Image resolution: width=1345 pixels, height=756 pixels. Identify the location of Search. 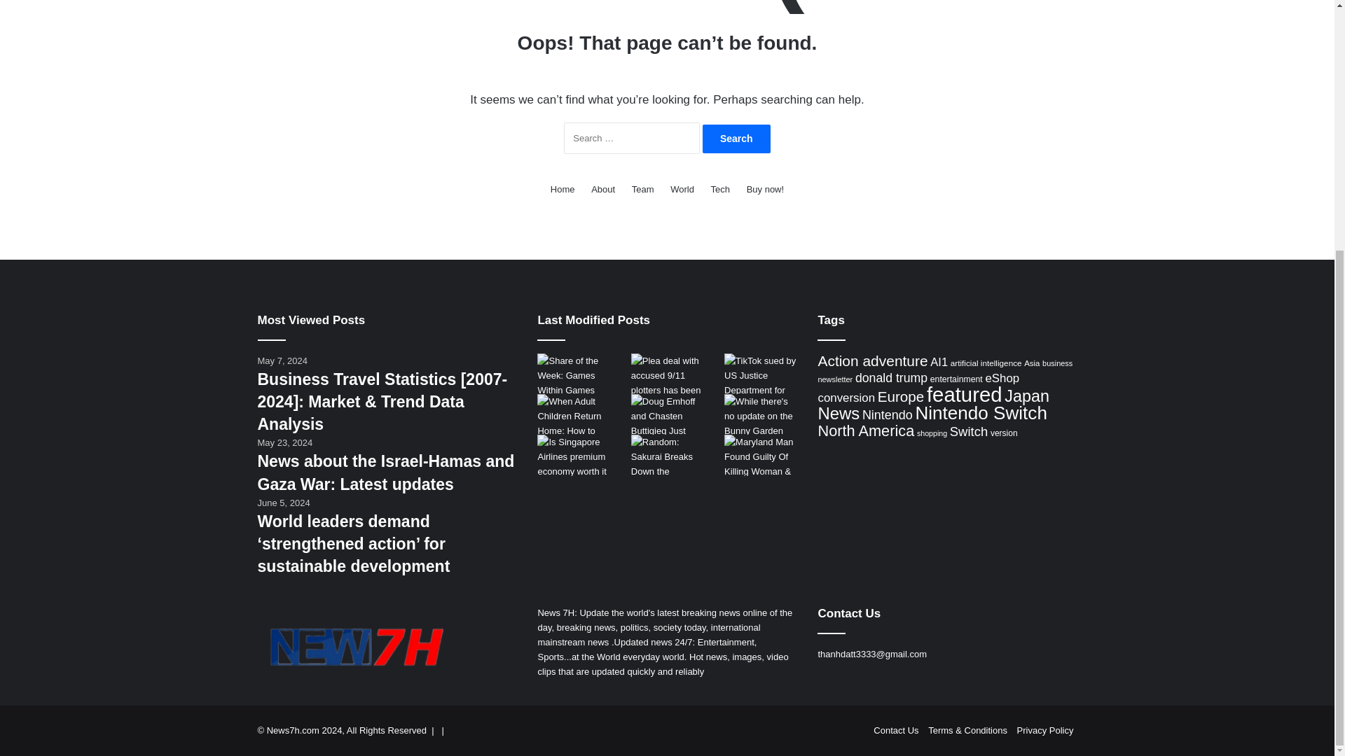
(736, 139).